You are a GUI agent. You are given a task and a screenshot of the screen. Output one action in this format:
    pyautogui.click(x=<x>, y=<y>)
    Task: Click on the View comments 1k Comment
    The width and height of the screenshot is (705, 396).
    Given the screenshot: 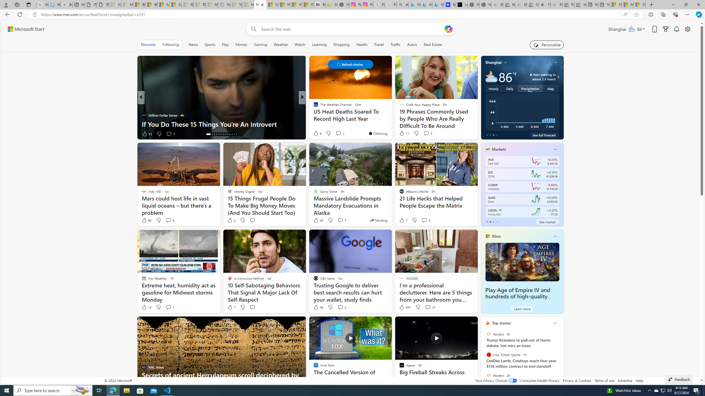 What is the action you would take?
    pyautogui.click(x=341, y=134)
    